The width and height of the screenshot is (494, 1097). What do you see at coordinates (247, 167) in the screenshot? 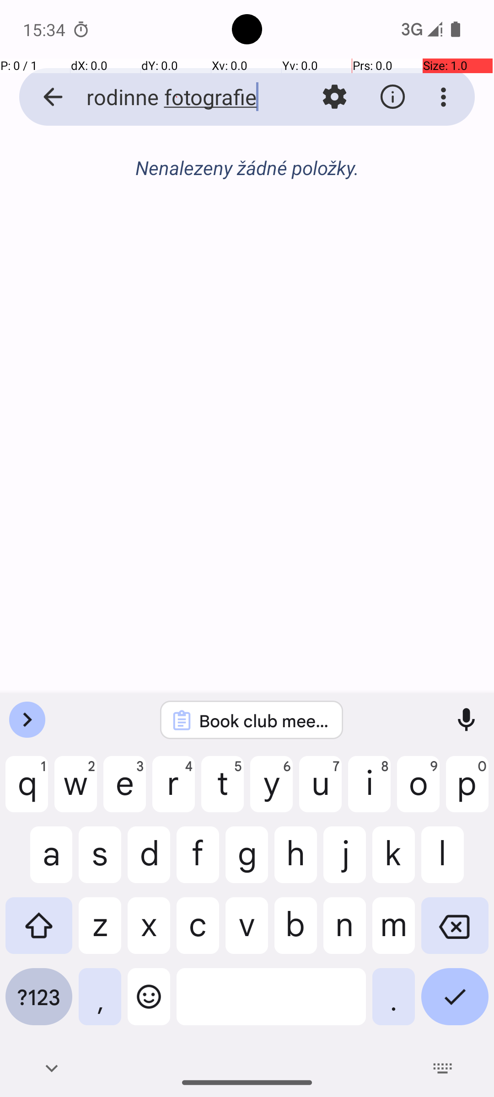
I see `Nenalezeny žádné položky.` at bounding box center [247, 167].